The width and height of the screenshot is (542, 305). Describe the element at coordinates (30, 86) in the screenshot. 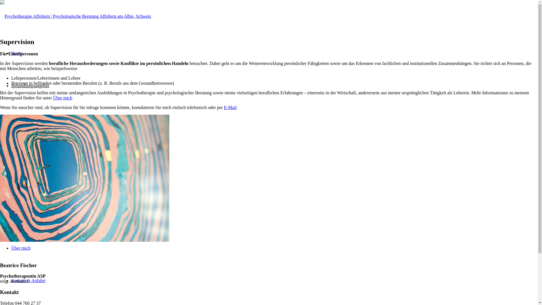

I see `Behandlungsangebot` at that location.